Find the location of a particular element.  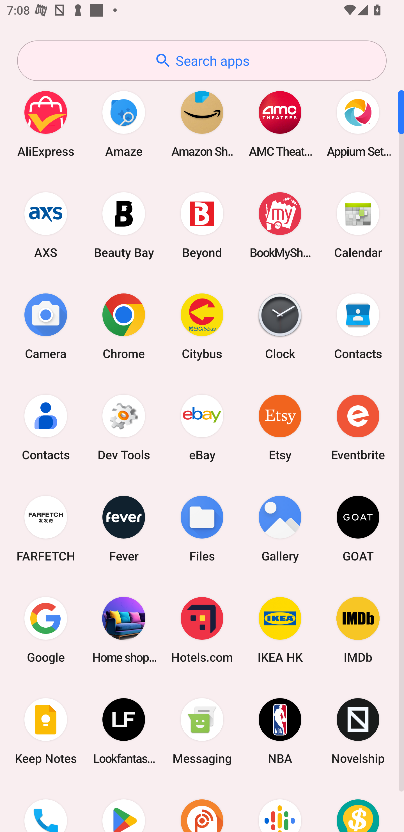

Home shopping is located at coordinates (124, 630).